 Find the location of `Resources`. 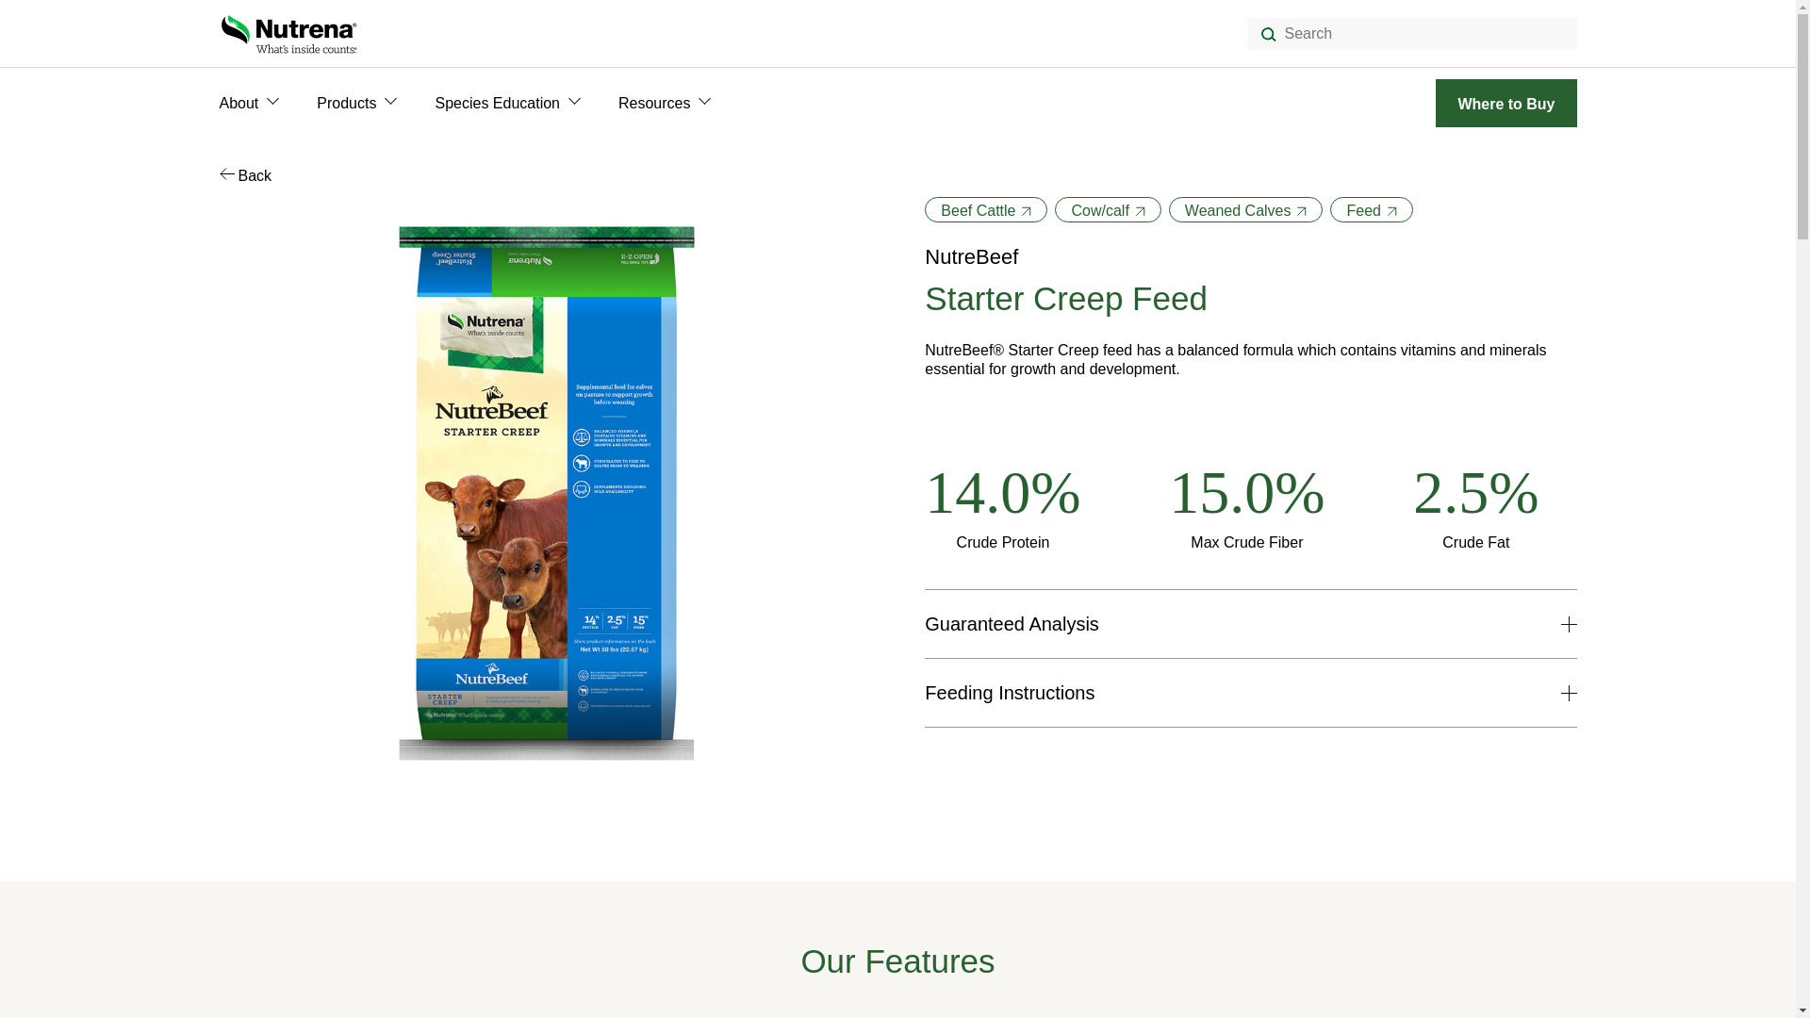

Resources is located at coordinates (654, 103).